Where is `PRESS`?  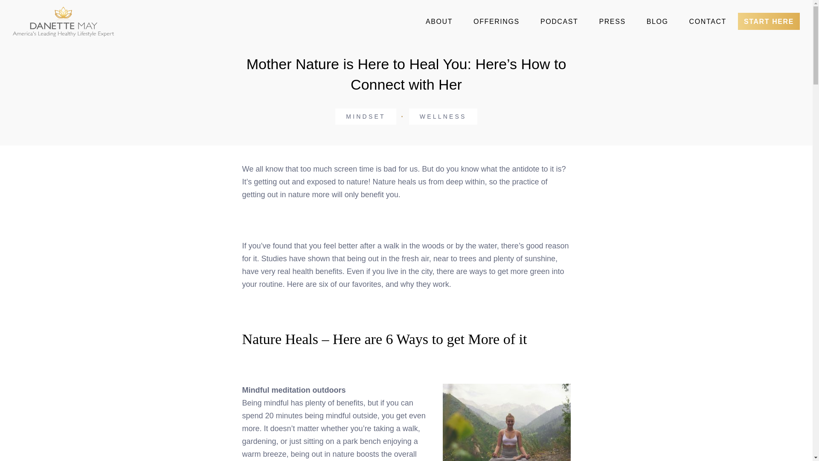 PRESS is located at coordinates (612, 22).